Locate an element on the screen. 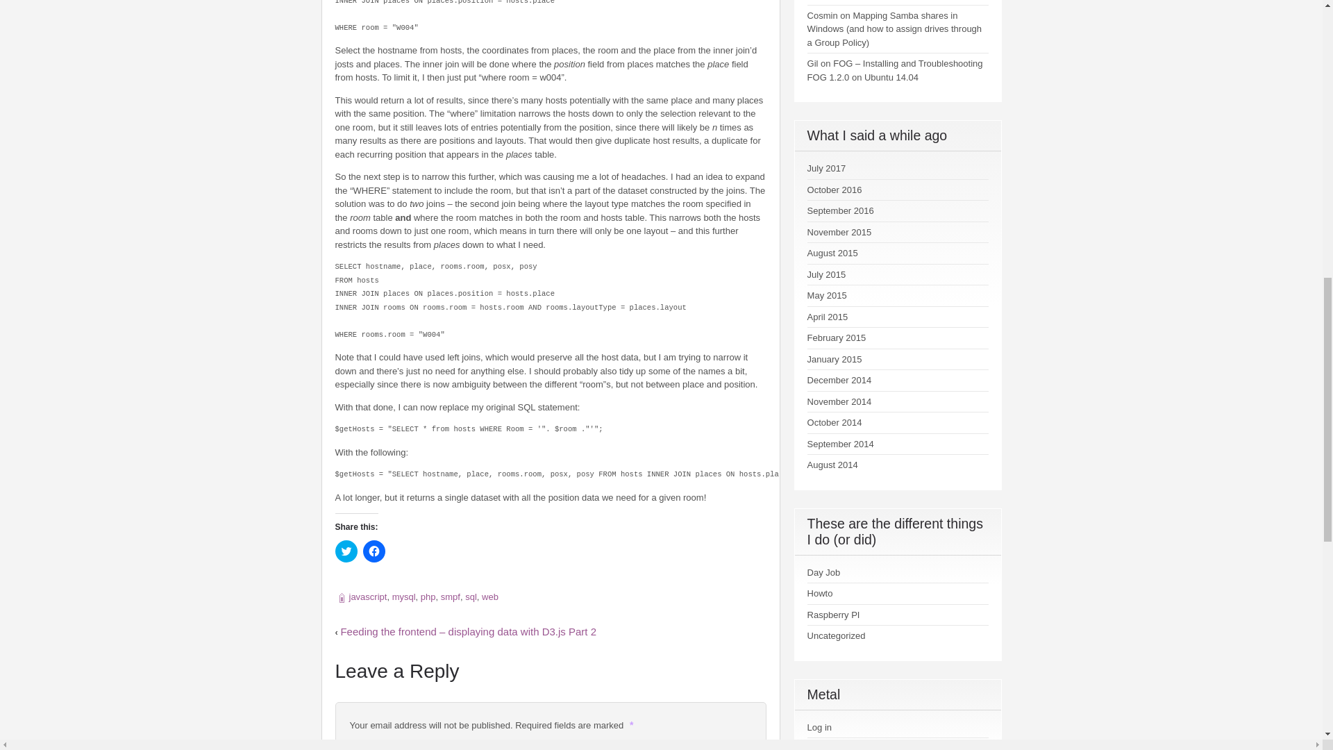  php is located at coordinates (428, 597).